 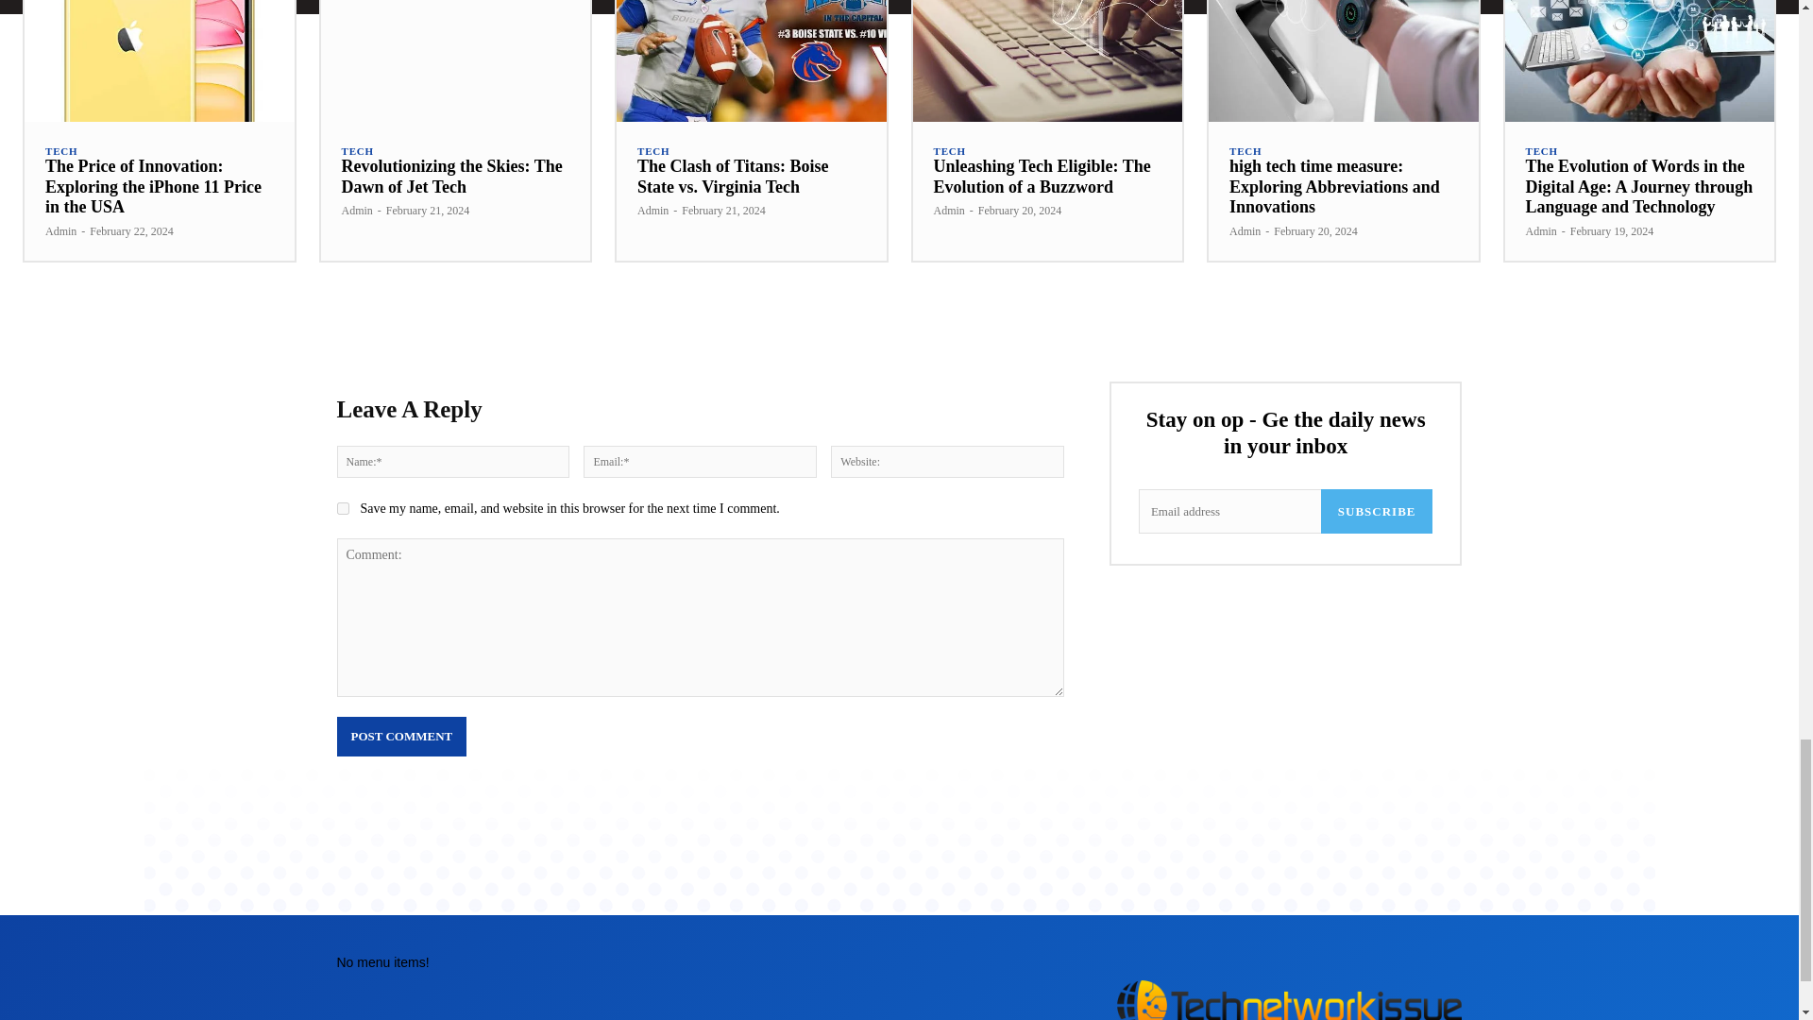 What do you see at coordinates (653, 211) in the screenshot?
I see `Admin` at bounding box center [653, 211].